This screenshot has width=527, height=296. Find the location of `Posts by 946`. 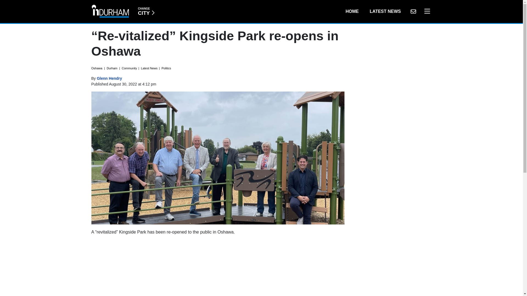

Posts by 946 is located at coordinates (413, 11).